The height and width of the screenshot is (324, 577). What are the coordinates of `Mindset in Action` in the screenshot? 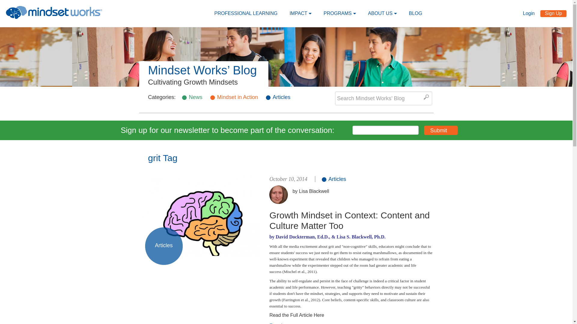 It's located at (237, 97).